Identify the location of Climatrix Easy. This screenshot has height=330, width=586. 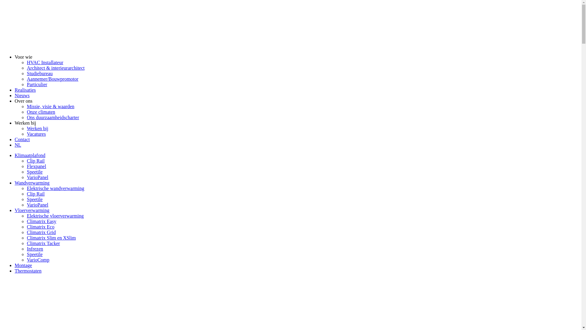
(42, 221).